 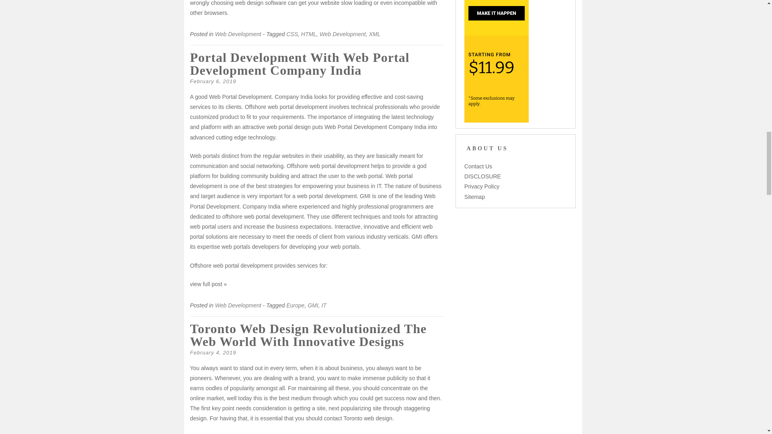 I want to click on February 6, 2019, so click(x=213, y=81).